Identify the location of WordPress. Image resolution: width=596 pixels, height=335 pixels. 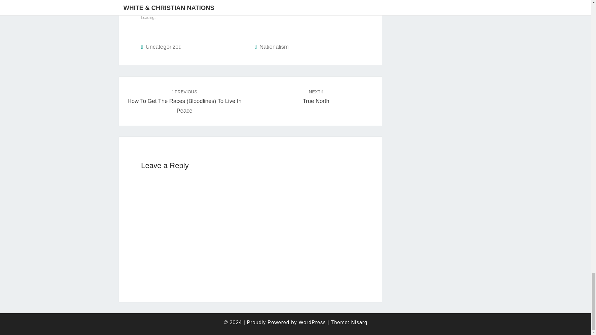
(316, 96).